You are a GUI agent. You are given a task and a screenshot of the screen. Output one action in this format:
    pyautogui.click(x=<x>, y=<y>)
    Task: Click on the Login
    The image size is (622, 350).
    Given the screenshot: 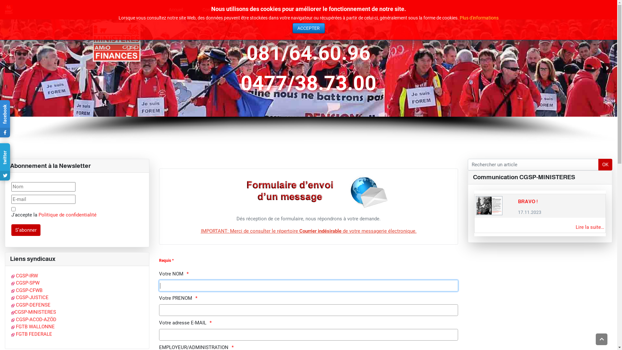 What is the action you would take?
    pyautogui.click(x=385, y=10)
    